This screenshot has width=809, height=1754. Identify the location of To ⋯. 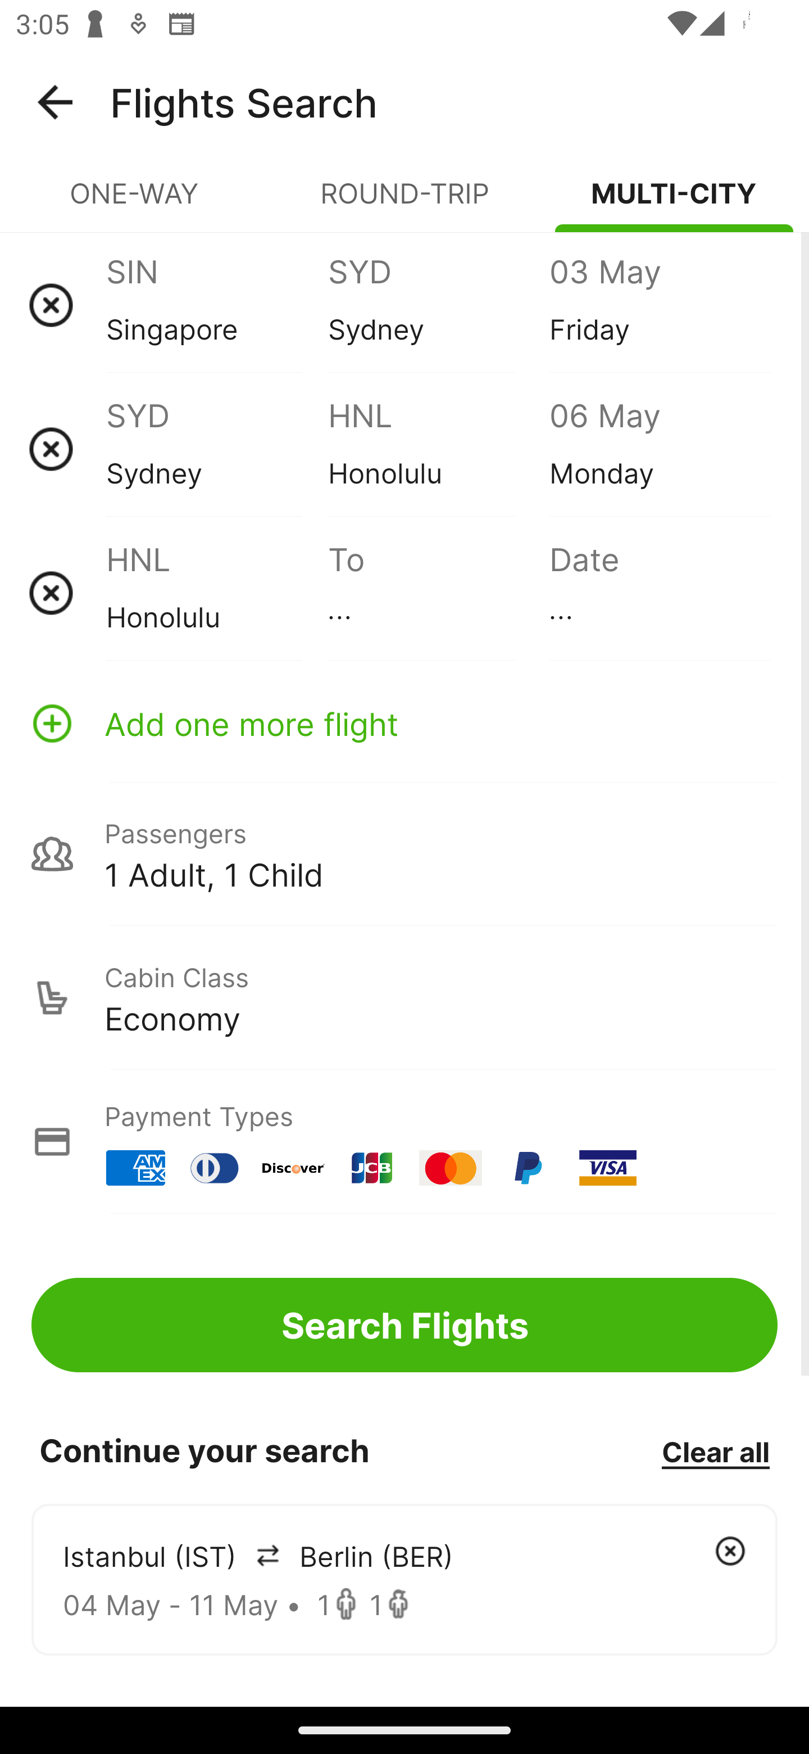
(438, 593).